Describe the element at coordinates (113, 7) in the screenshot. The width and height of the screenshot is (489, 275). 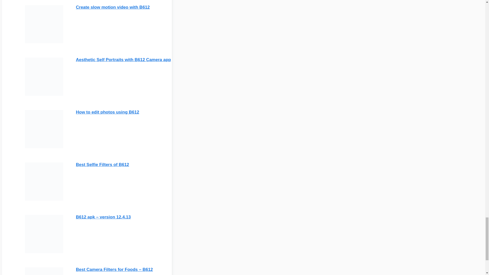
I see `Create slow motion video with B612` at that location.